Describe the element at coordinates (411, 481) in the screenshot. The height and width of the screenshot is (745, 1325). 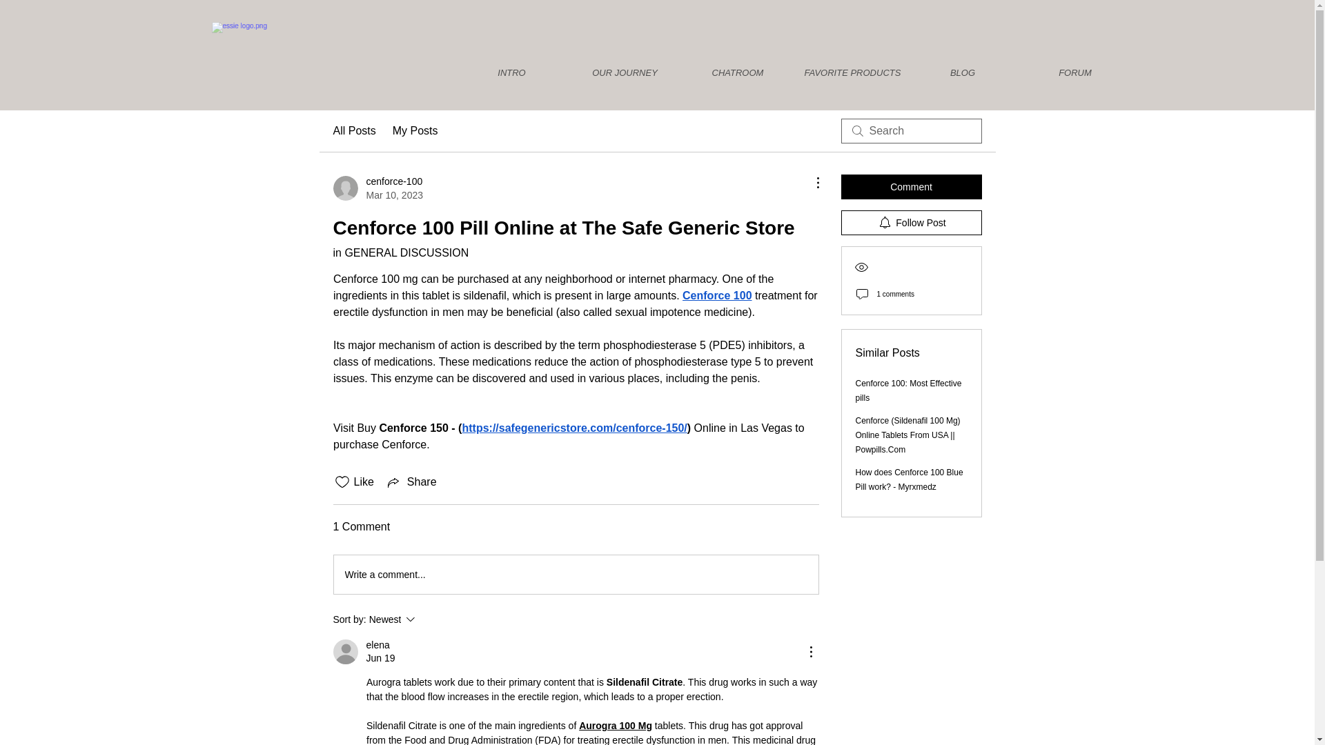
I see `How does Cenforce 100 Blue Pill work? - Myrxmedz` at that location.